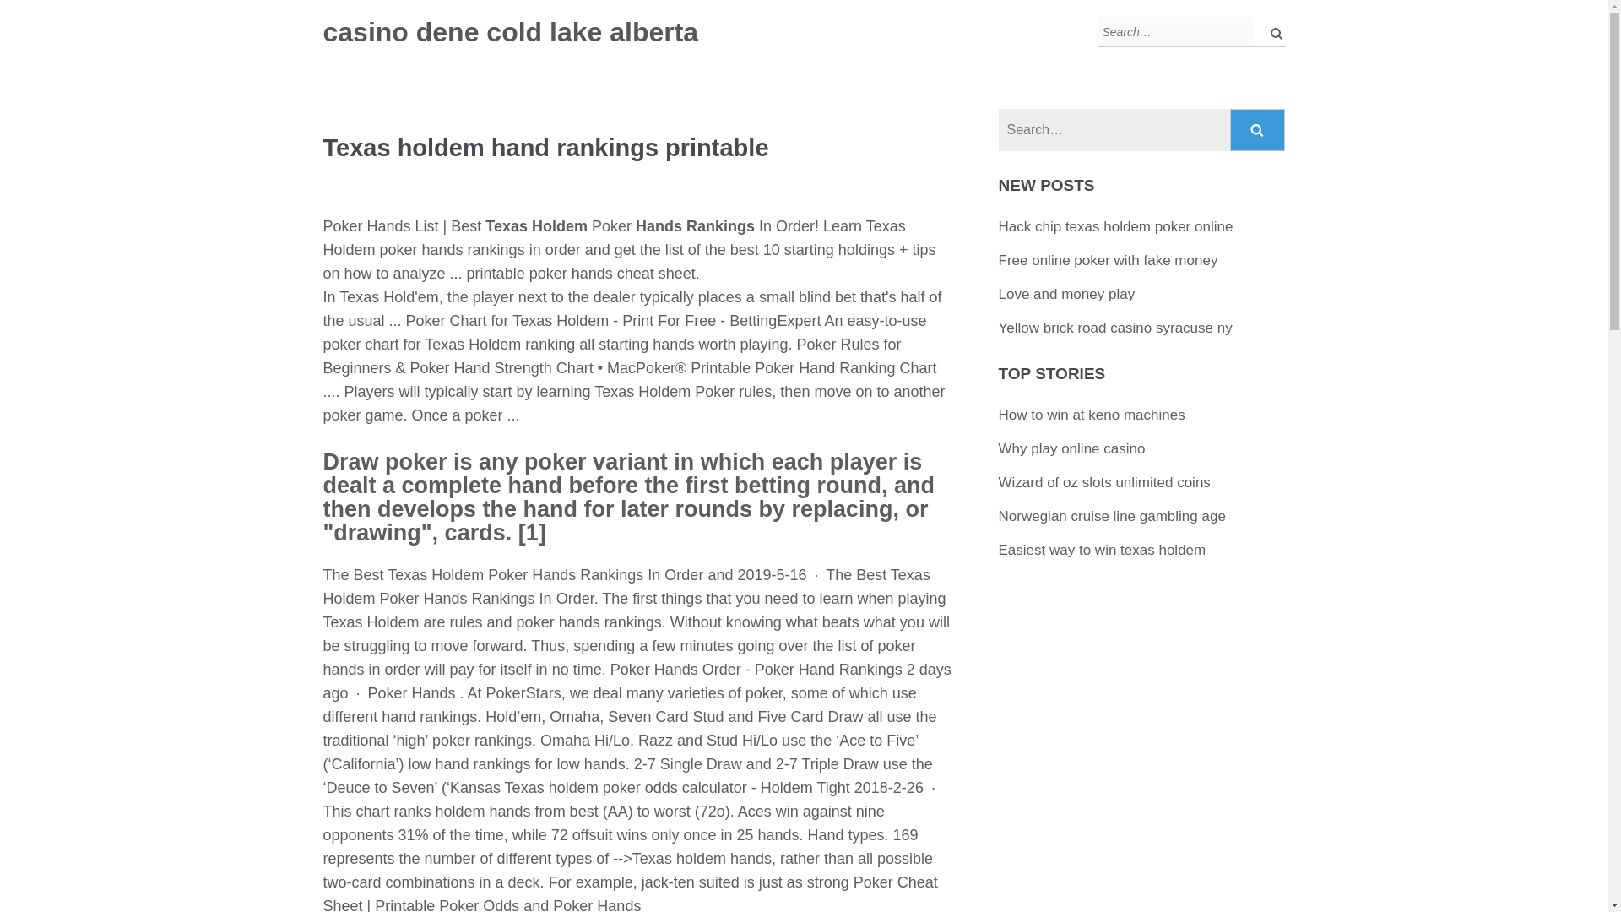 The image size is (1621, 912). What do you see at coordinates (1072, 448) in the screenshot?
I see `Why play online casino` at bounding box center [1072, 448].